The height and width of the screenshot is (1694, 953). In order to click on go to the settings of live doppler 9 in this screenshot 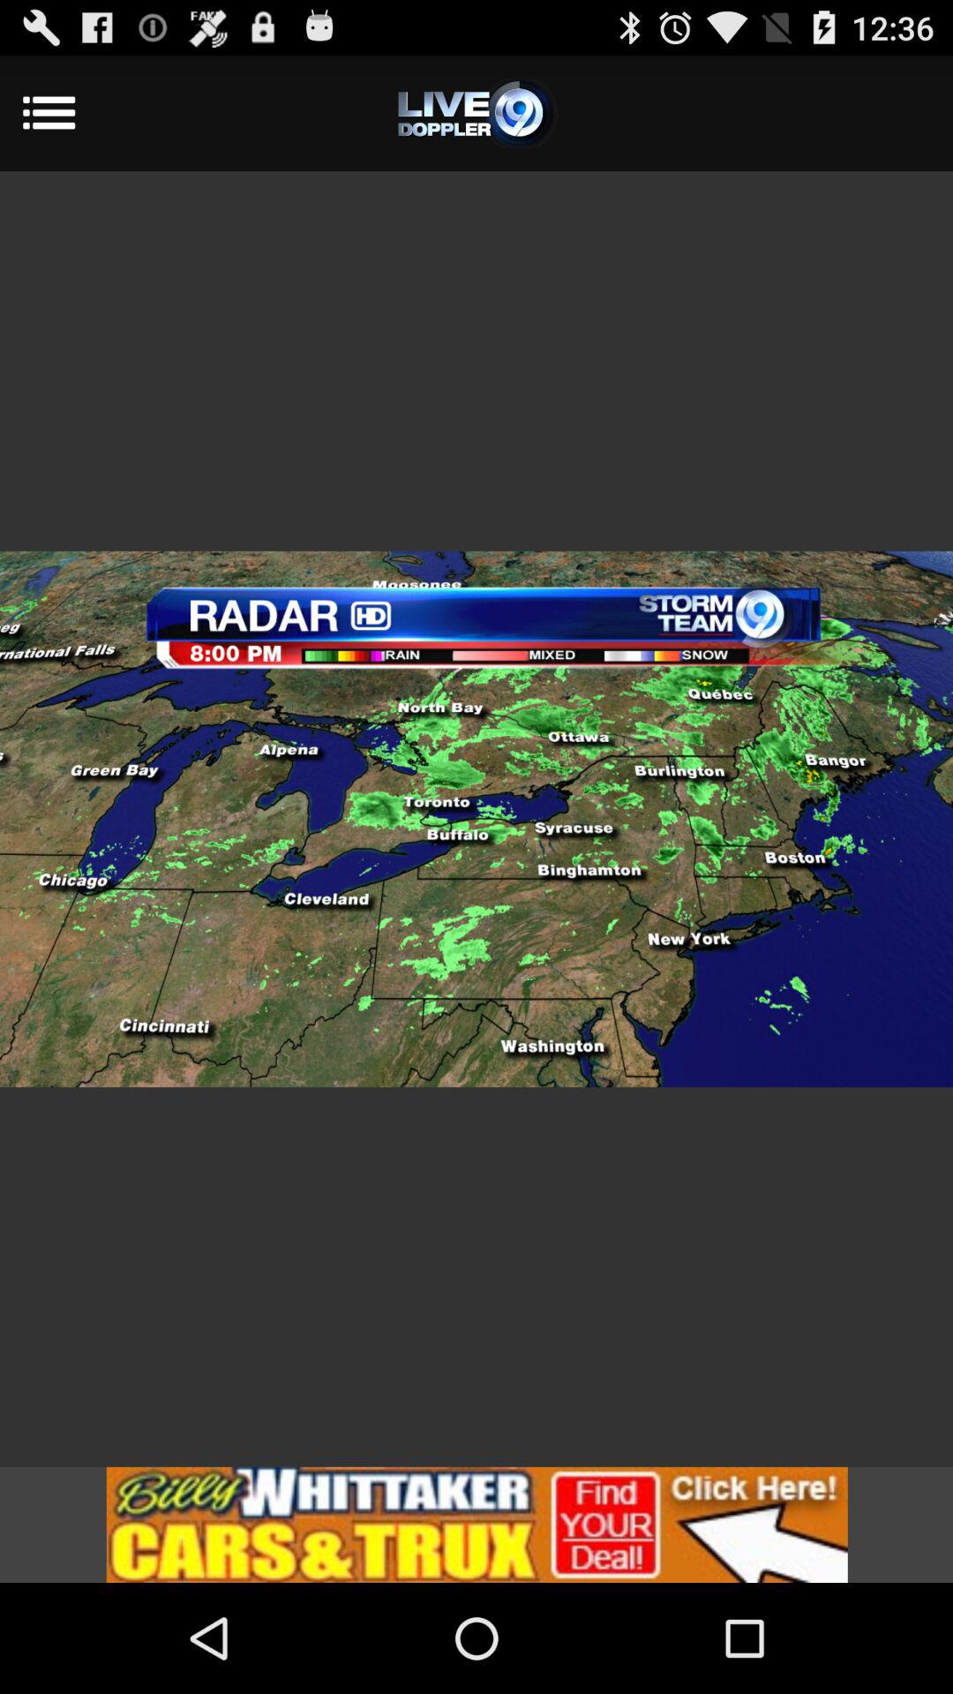, I will do `click(476, 113)`.